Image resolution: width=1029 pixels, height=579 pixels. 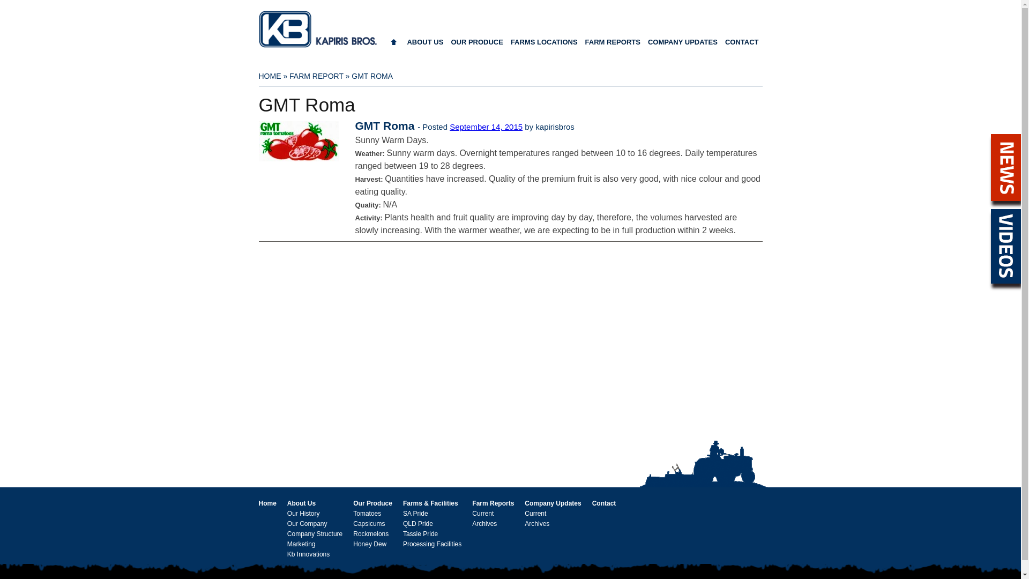 What do you see at coordinates (416, 514) in the screenshot?
I see `SA Pride` at bounding box center [416, 514].